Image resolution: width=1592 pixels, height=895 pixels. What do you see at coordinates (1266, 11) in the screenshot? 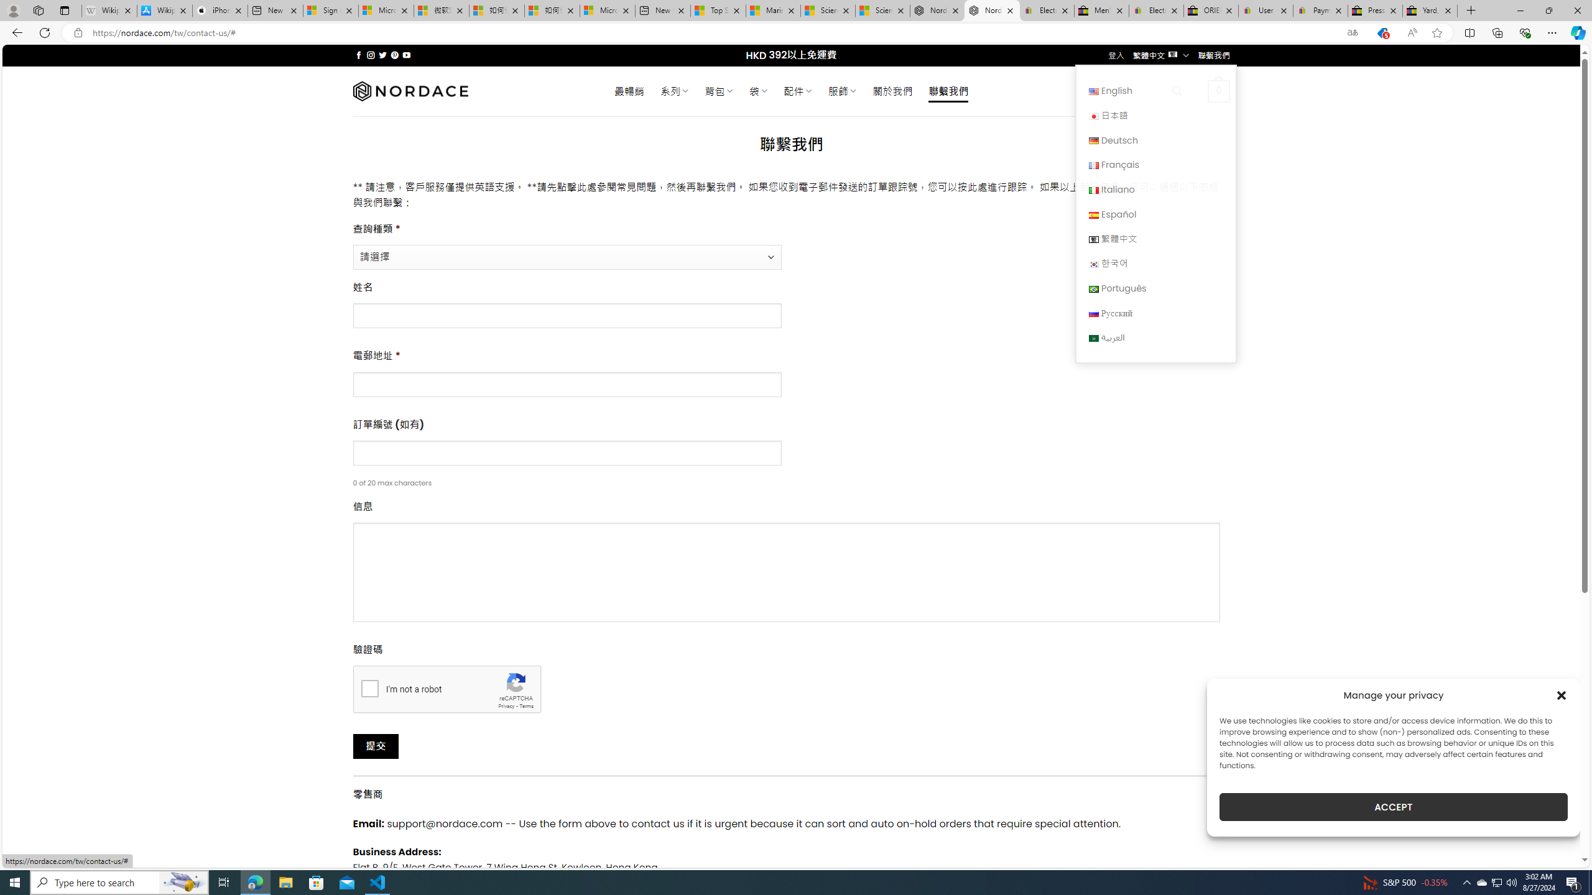
I see `User Privacy Notice | eBay` at bounding box center [1266, 11].